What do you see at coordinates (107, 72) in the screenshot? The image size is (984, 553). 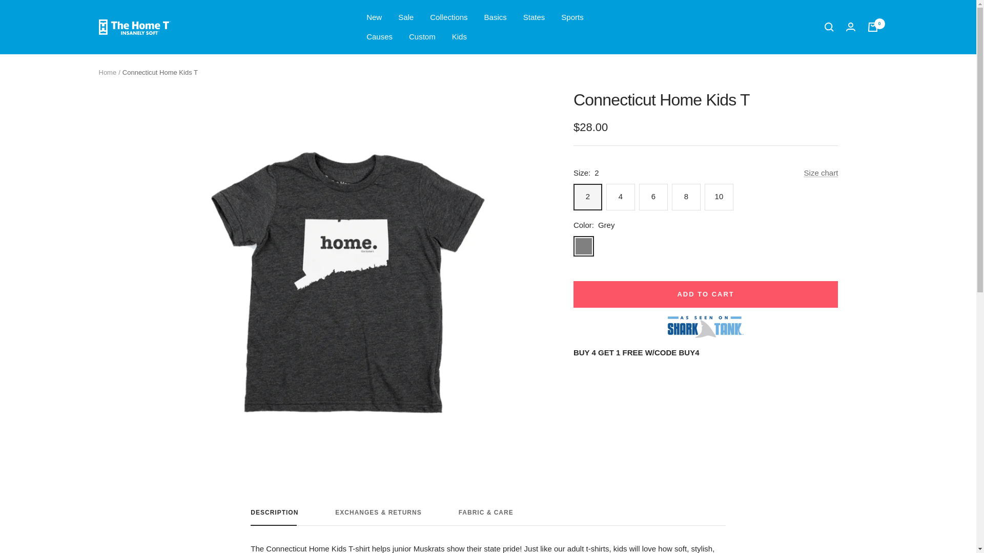 I see `Home` at bounding box center [107, 72].